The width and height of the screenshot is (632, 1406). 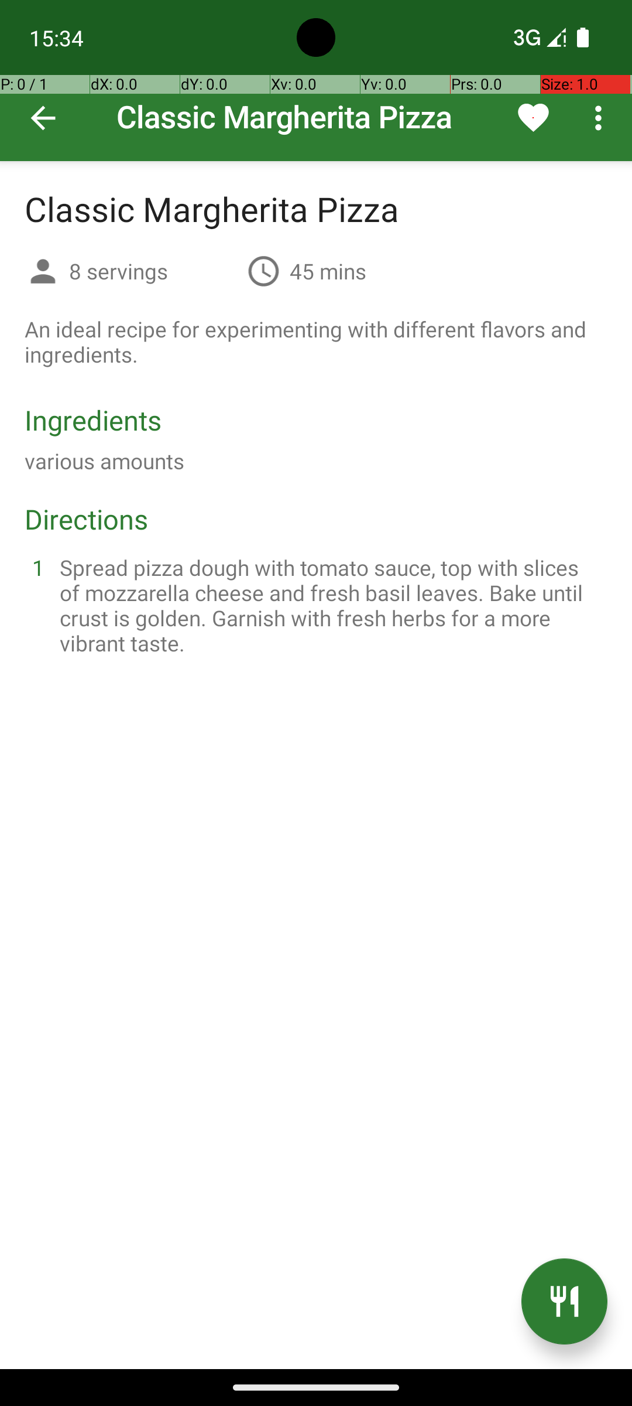 What do you see at coordinates (330, 605) in the screenshot?
I see `Spread pizza dough with tomato sauce, top with slices of mozzarella cheese and fresh basil leaves. Bake until crust is golden. Garnish with fresh herbs for a more vibrant taste.` at bounding box center [330, 605].